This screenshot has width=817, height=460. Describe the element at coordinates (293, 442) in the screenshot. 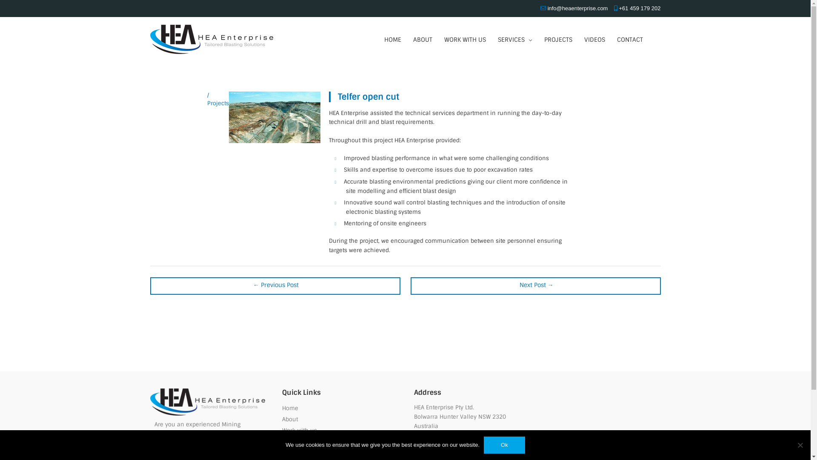

I see `Services` at that location.